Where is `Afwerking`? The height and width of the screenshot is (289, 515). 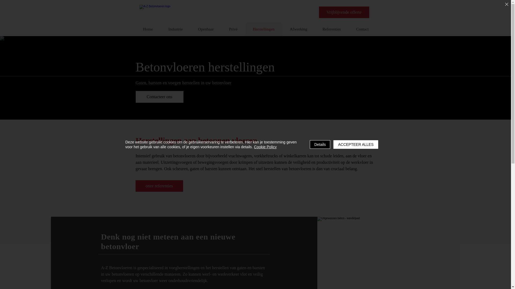 Afwerking is located at coordinates (299, 29).